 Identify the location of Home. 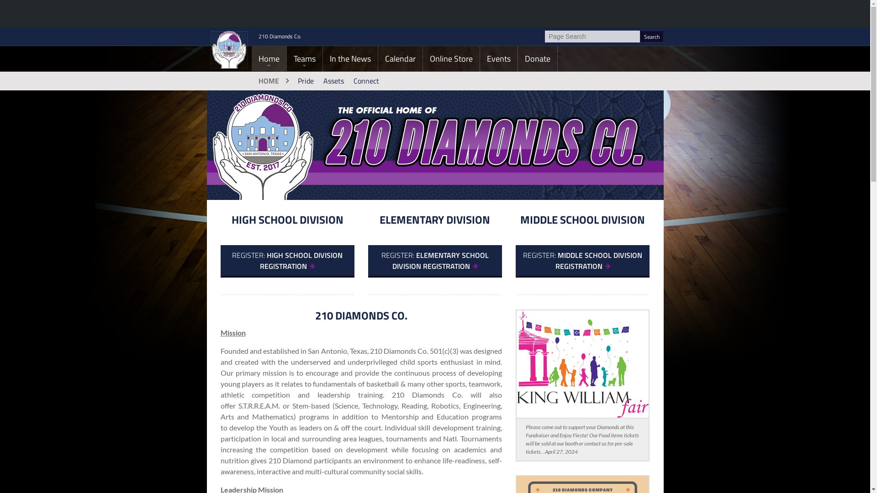
(269, 58).